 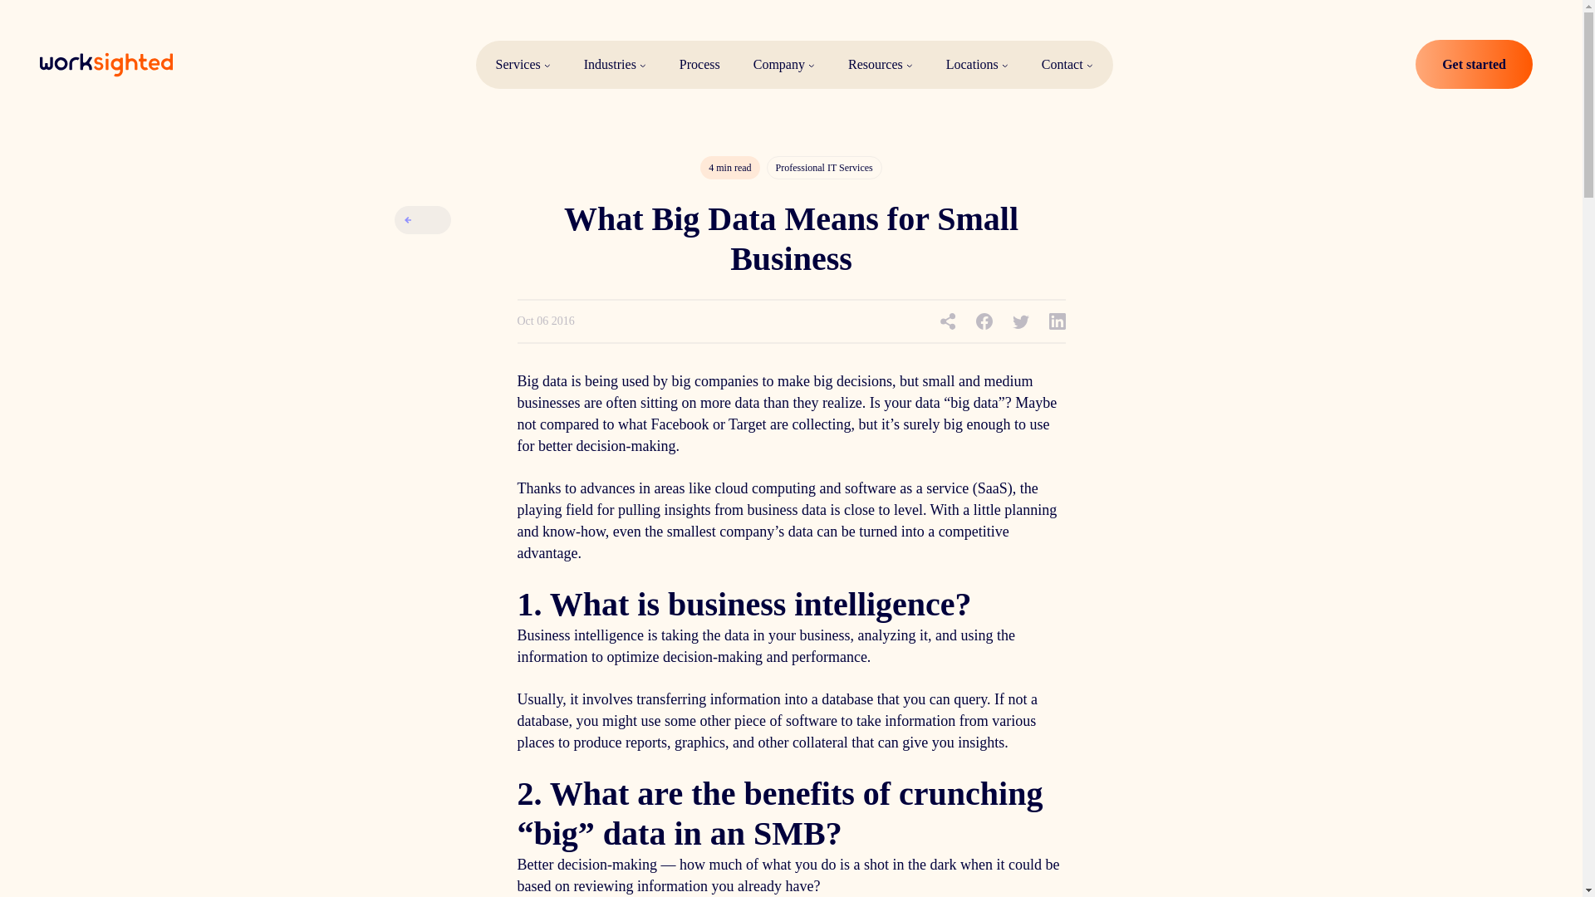 I want to click on Resources, so click(x=881, y=65).